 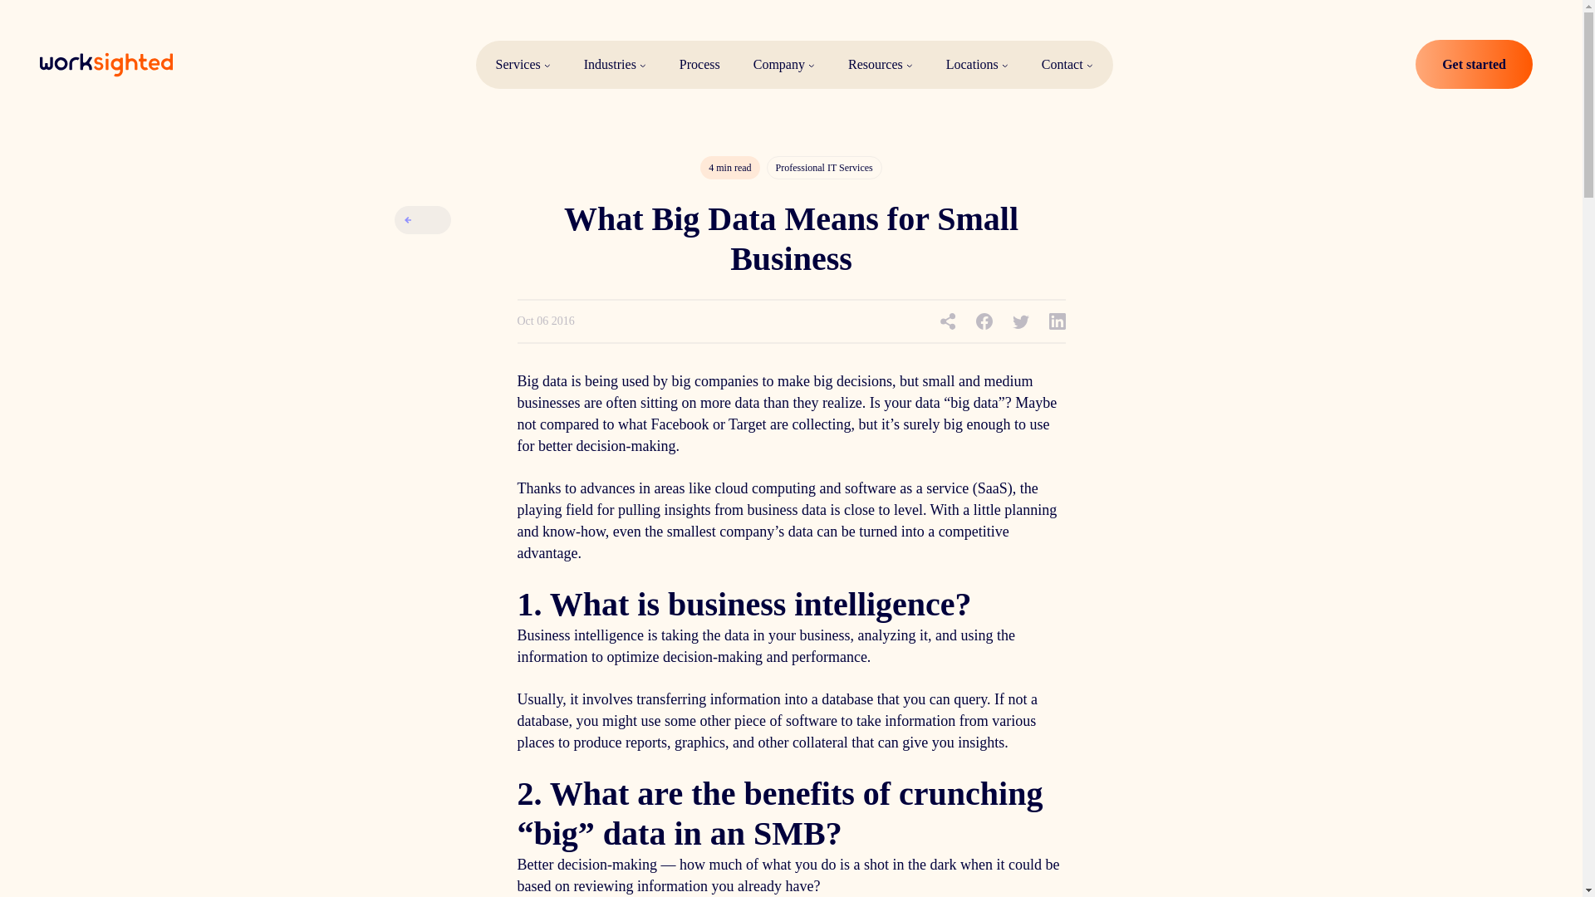 I want to click on Resources, so click(x=881, y=65).